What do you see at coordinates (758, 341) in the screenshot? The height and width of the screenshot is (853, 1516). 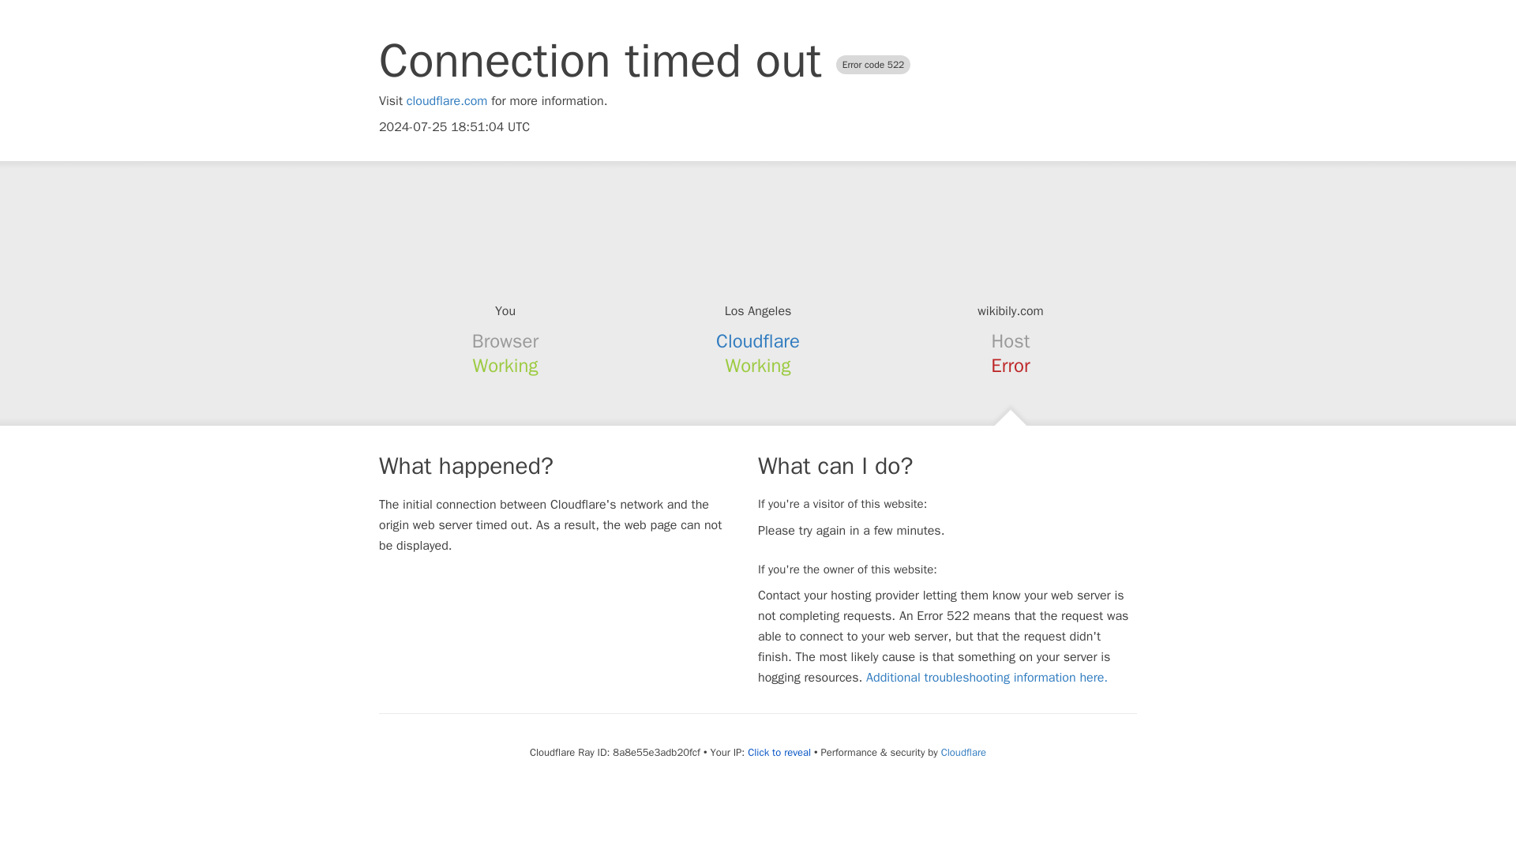 I see `Cloudflare` at bounding box center [758, 341].